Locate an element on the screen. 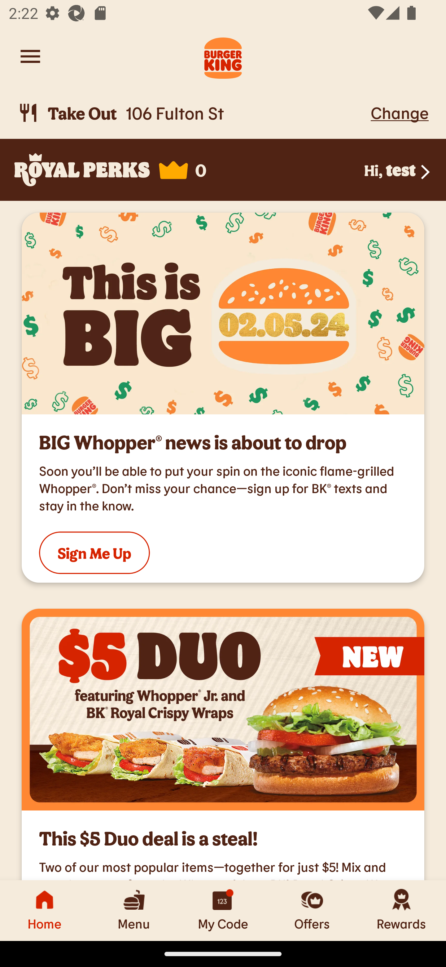 This screenshot has height=967, width=446. Change is located at coordinates (400, 113).